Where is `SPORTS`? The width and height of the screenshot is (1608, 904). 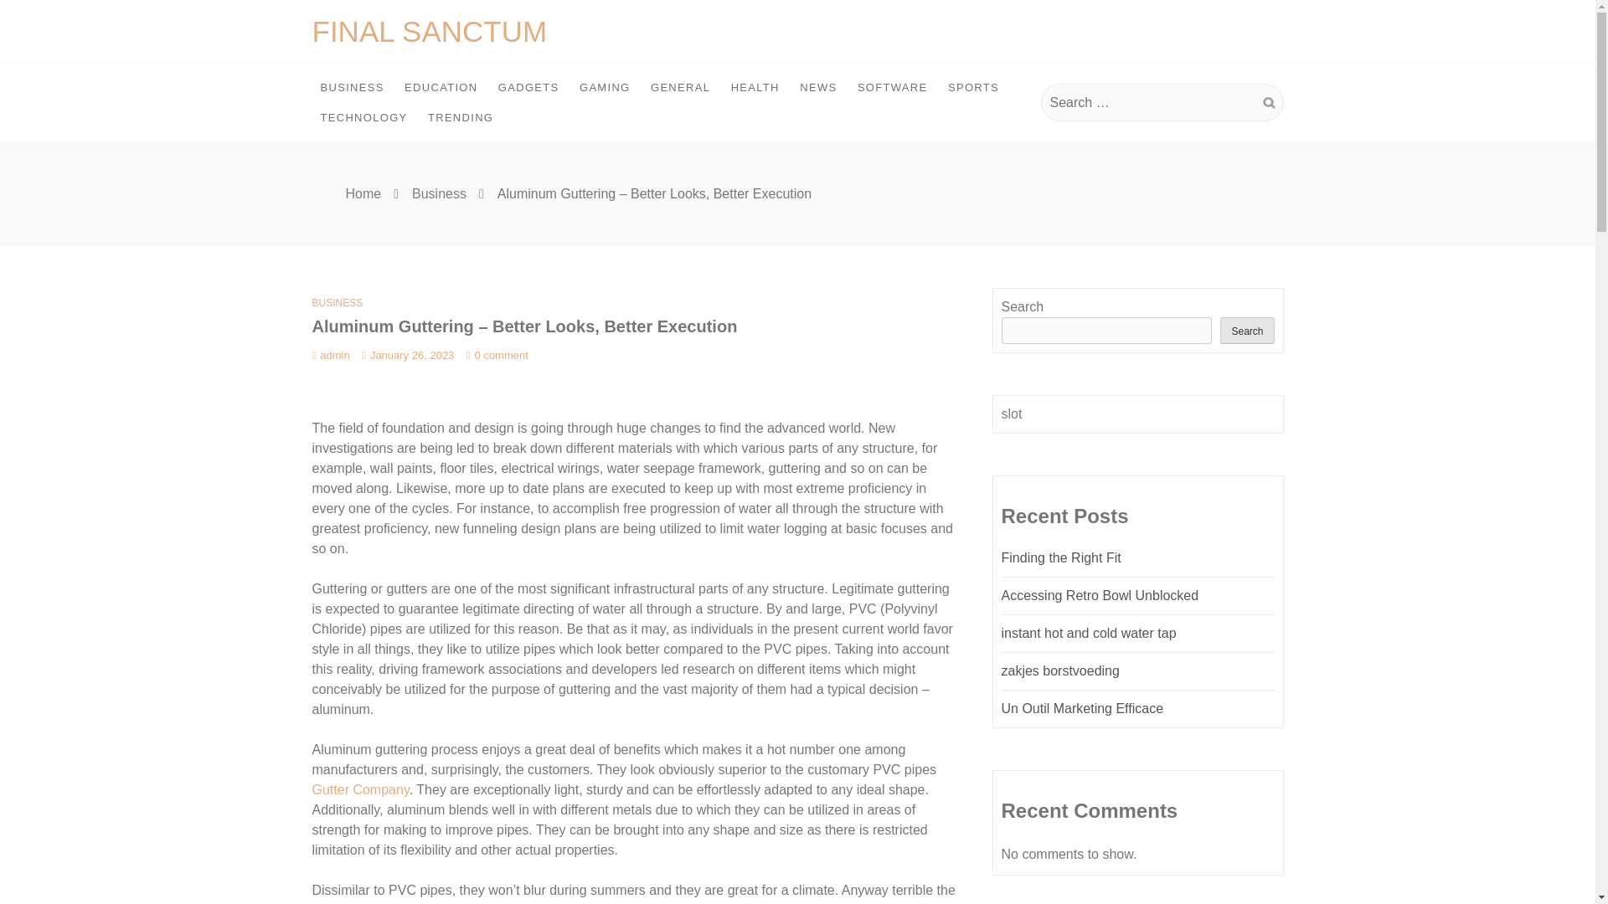 SPORTS is located at coordinates (973, 88).